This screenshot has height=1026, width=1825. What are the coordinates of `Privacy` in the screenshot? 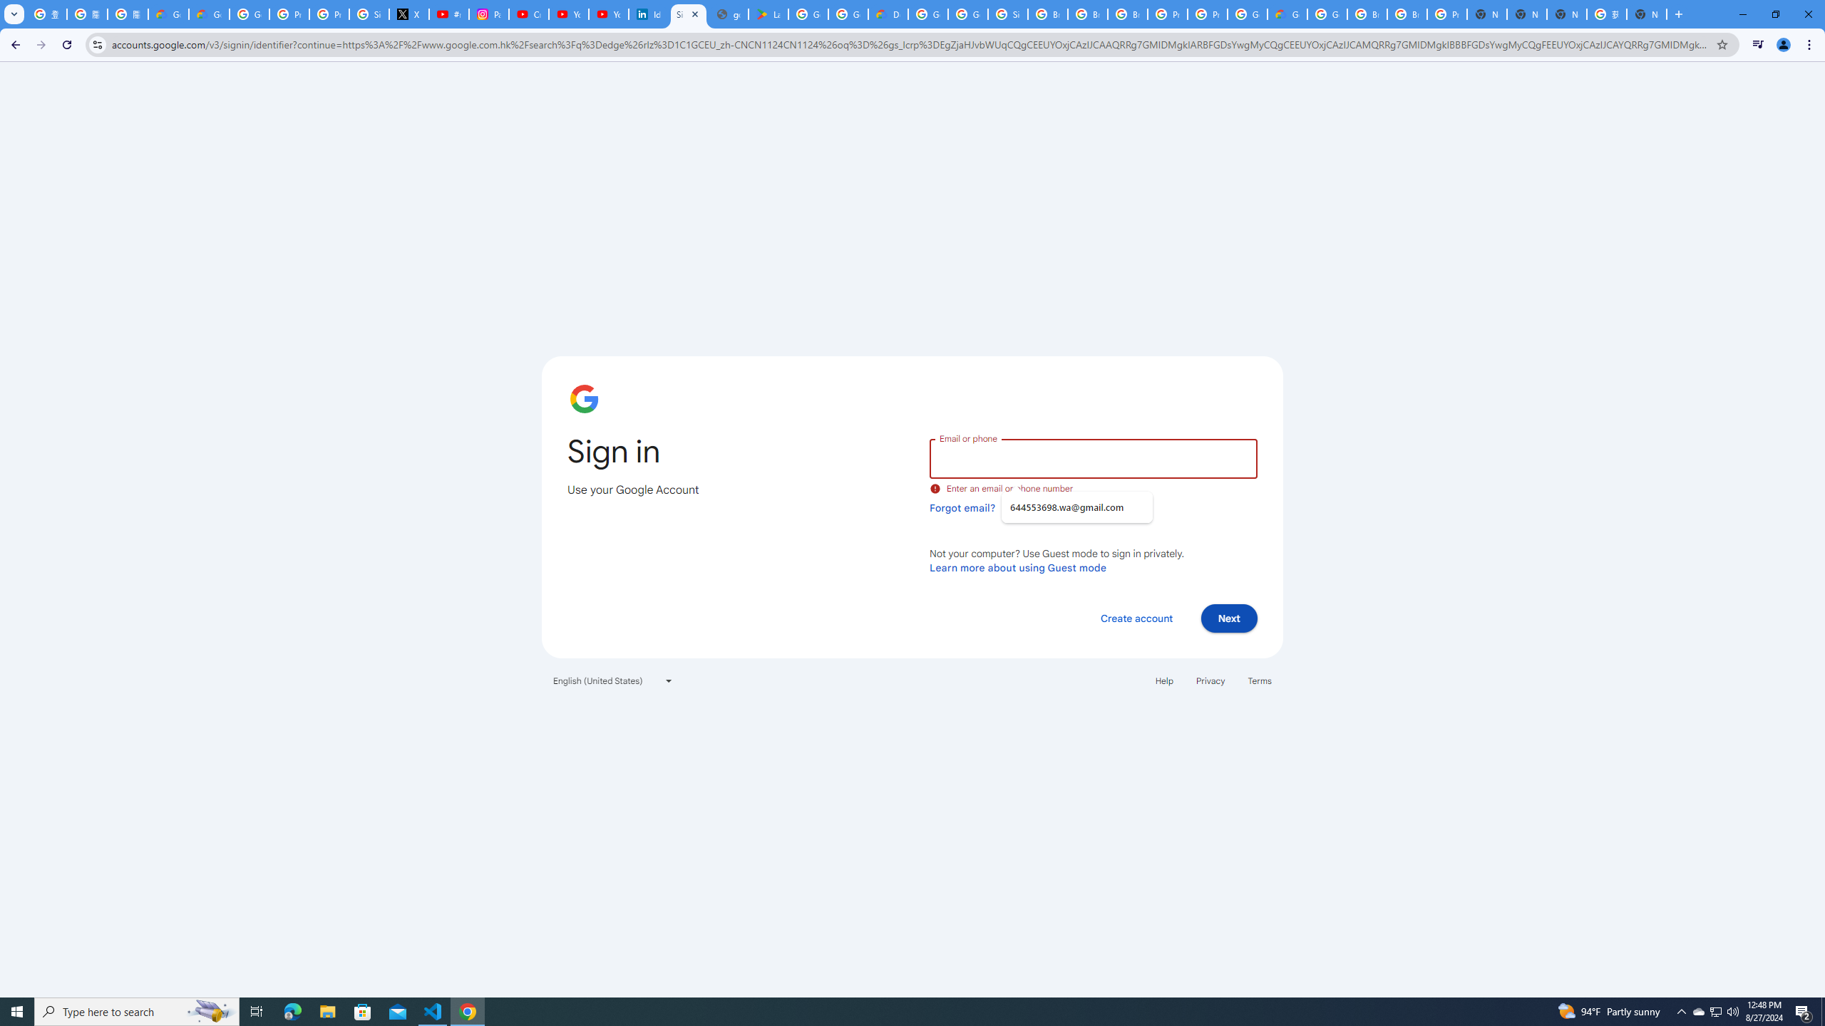 It's located at (1210, 680).